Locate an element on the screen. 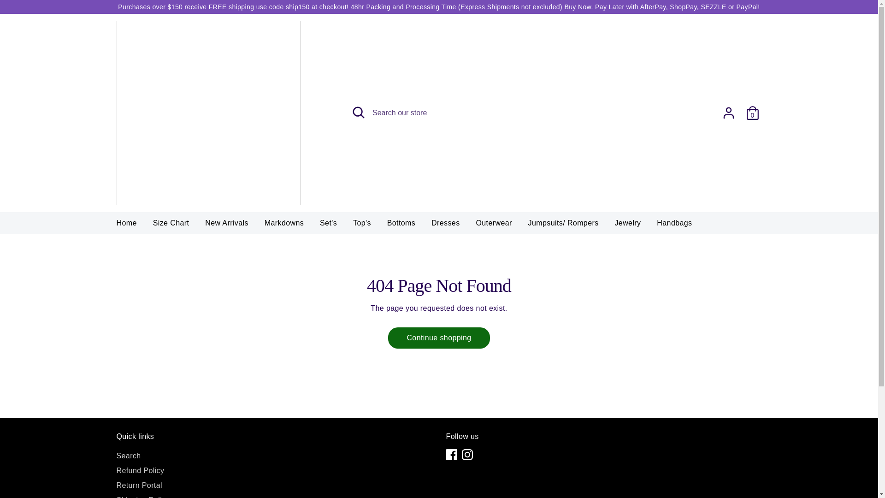 Image resolution: width=885 pixels, height=498 pixels. 0 is located at coordinates (752, 113).